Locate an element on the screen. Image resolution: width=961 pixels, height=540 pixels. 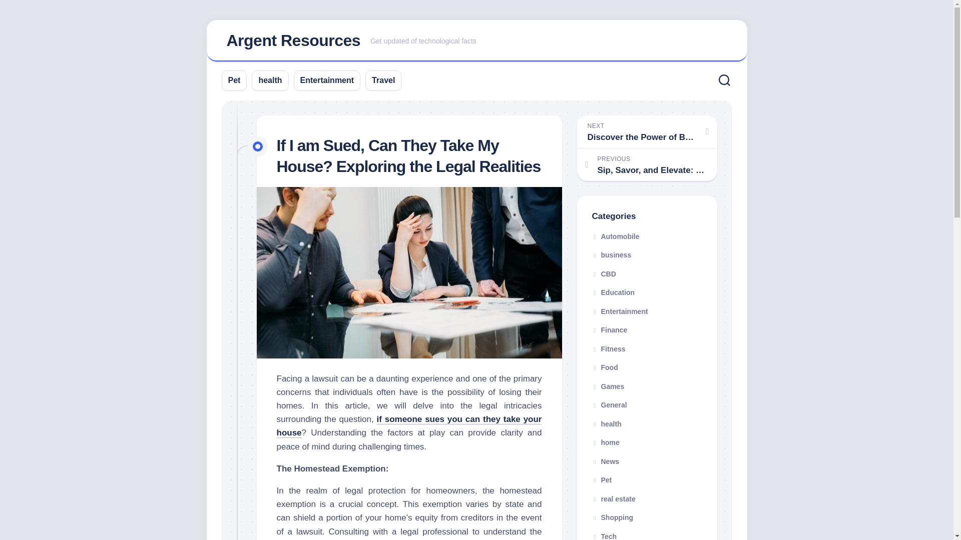
business is located at coordinates (612, 255).